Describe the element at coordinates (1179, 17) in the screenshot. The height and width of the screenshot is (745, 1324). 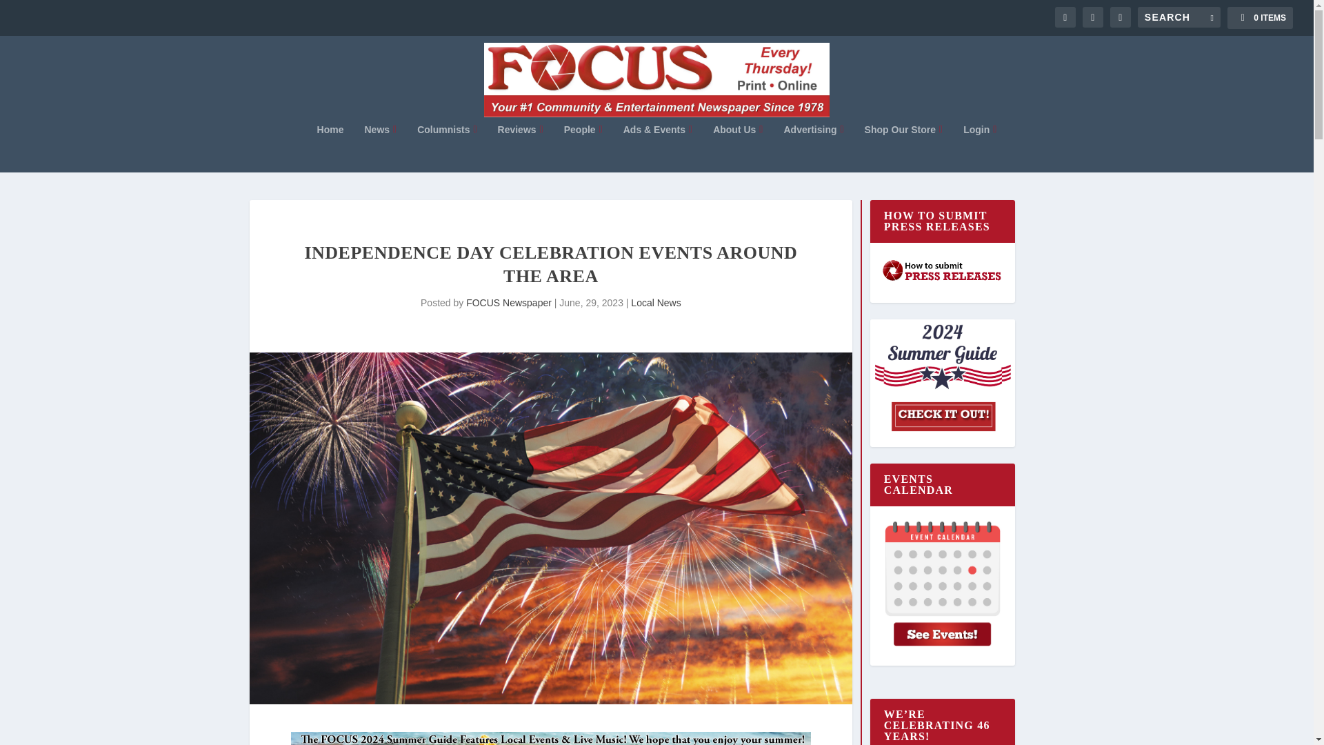
I see `Search for:` at that location.